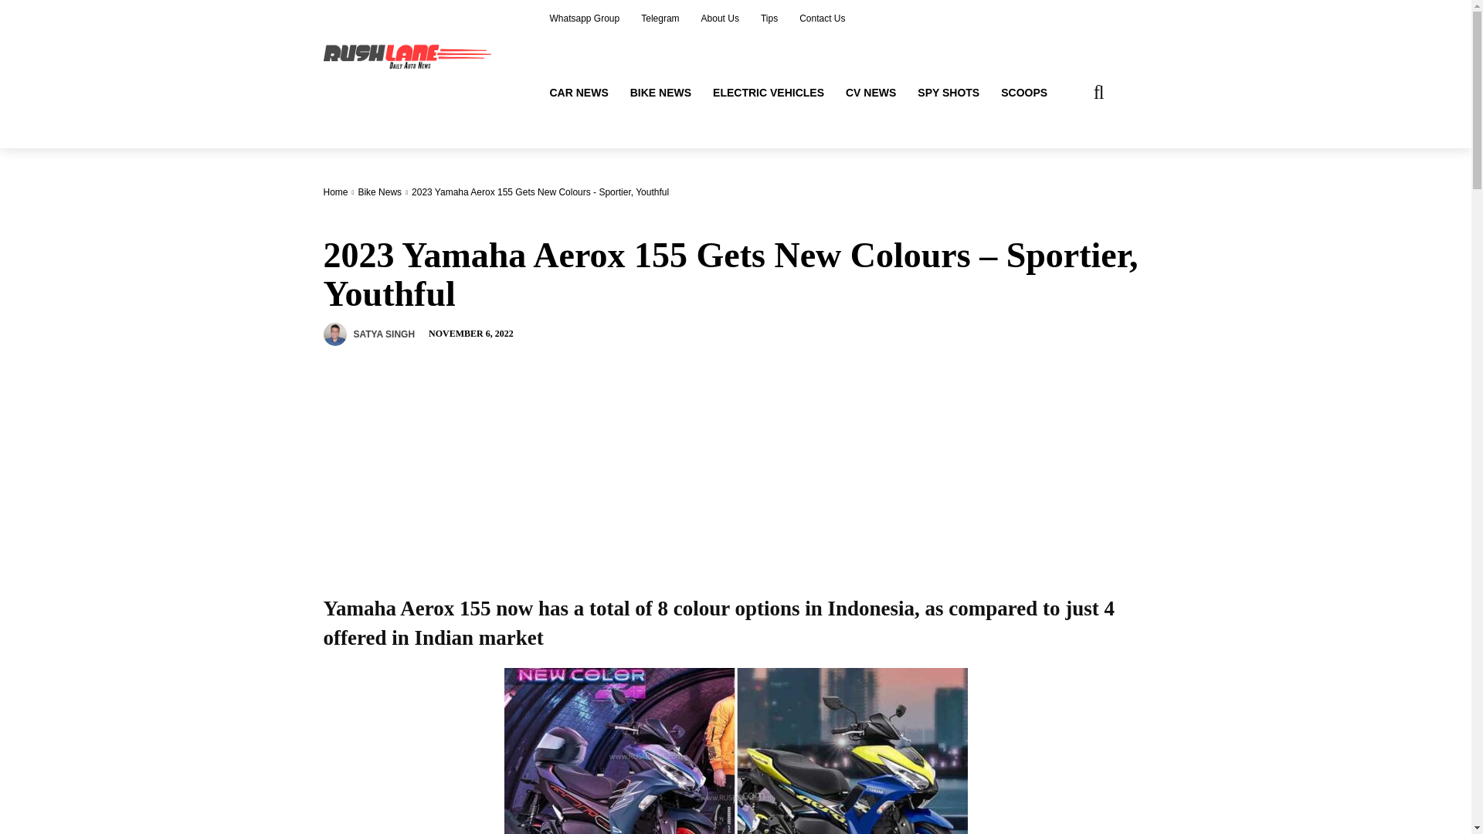  I want to click on ELECTRIC VEHICLES, so click(768, 93).